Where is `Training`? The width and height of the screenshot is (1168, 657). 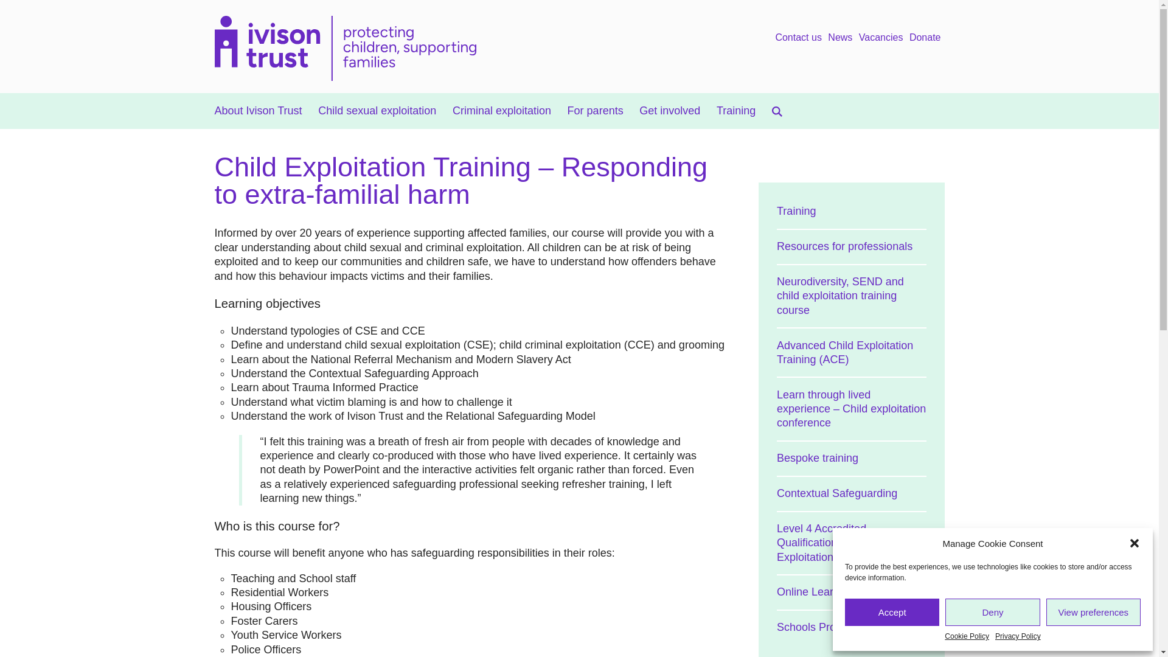
Training is located at coordinates (736, 111).